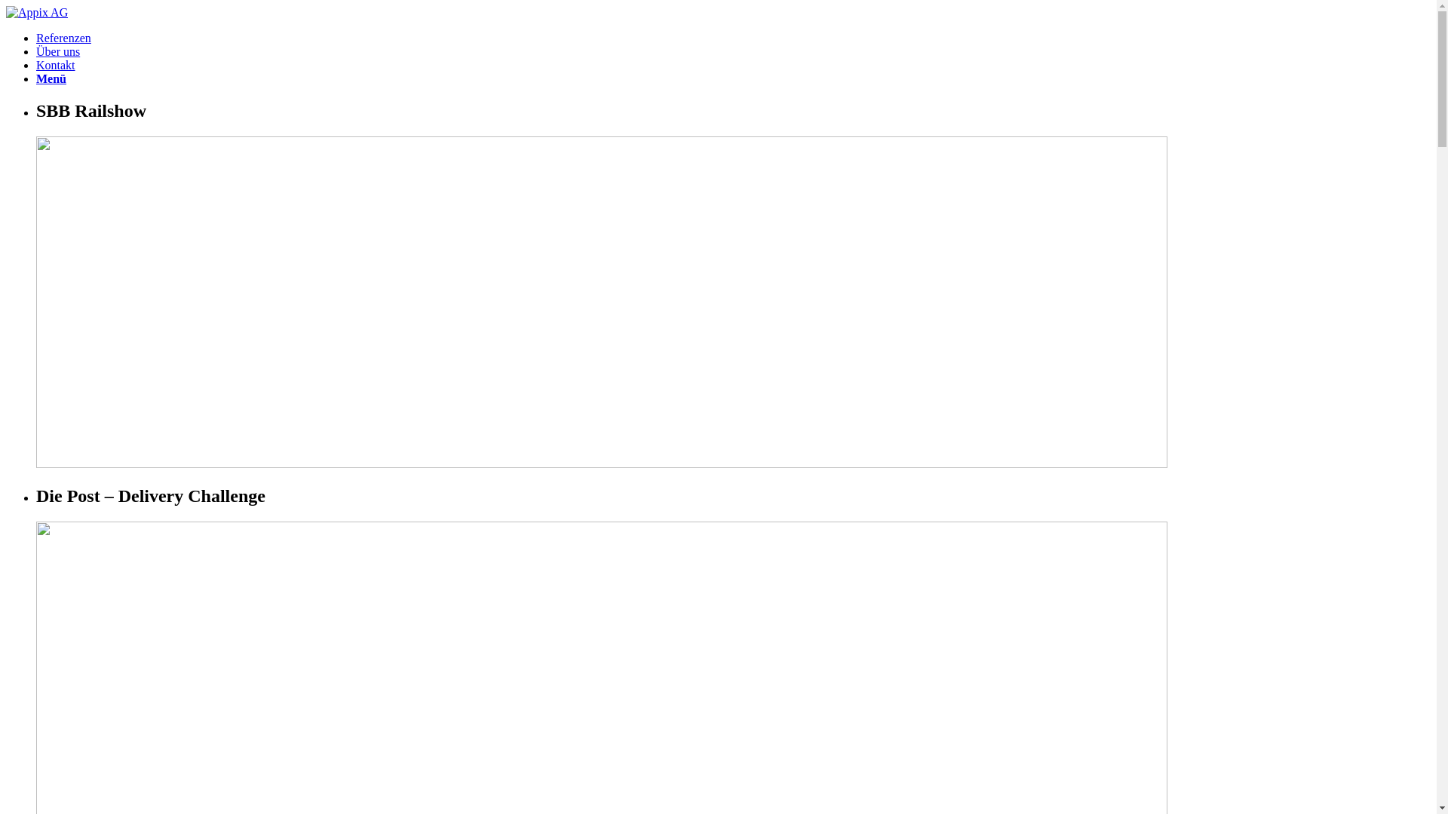 Image resolution: width=1448 pixels, height=814 pixels. Describe the element at coordinates (56, 65) in the screenshot. I see `Kontakt` at that location.